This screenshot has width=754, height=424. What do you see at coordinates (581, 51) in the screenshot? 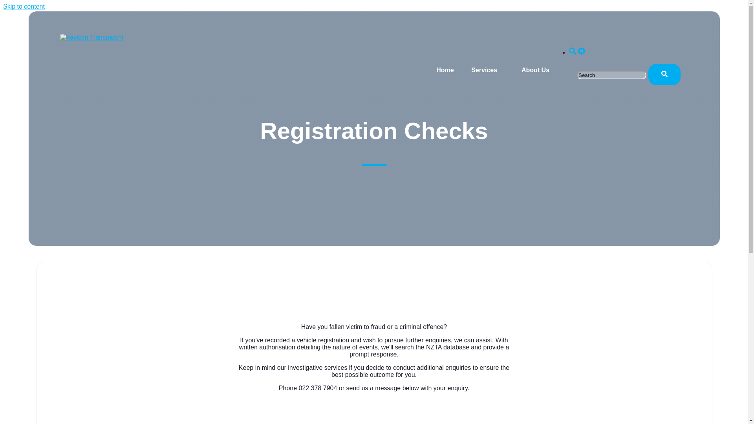
I see `Search` at bounding box center [581, 51].